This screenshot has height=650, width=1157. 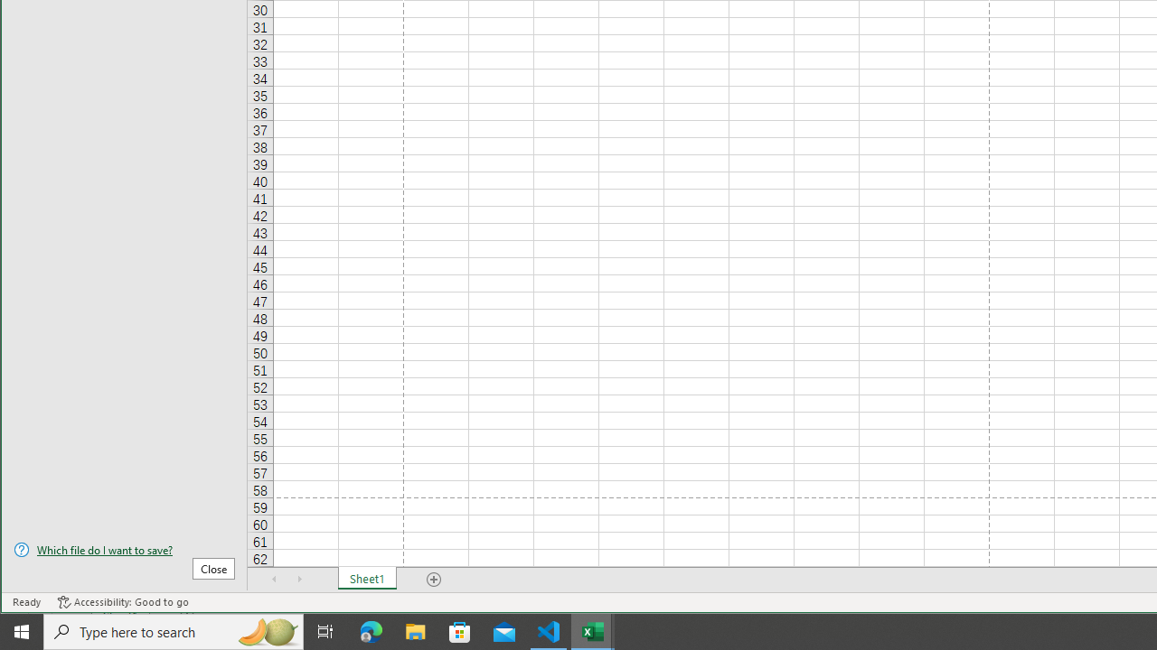 I want to click on Scroll Left, so click(x=275, y=579).